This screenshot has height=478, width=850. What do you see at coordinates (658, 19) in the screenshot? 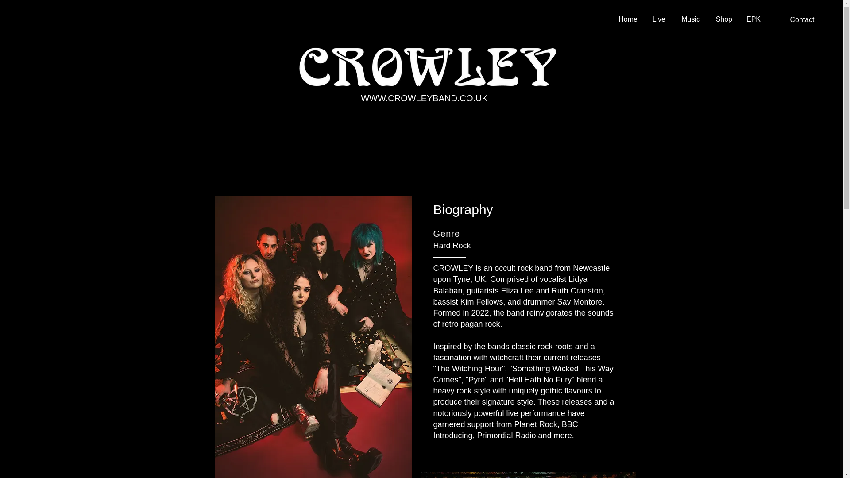
I see `Live` at bounding box center [658, 19].